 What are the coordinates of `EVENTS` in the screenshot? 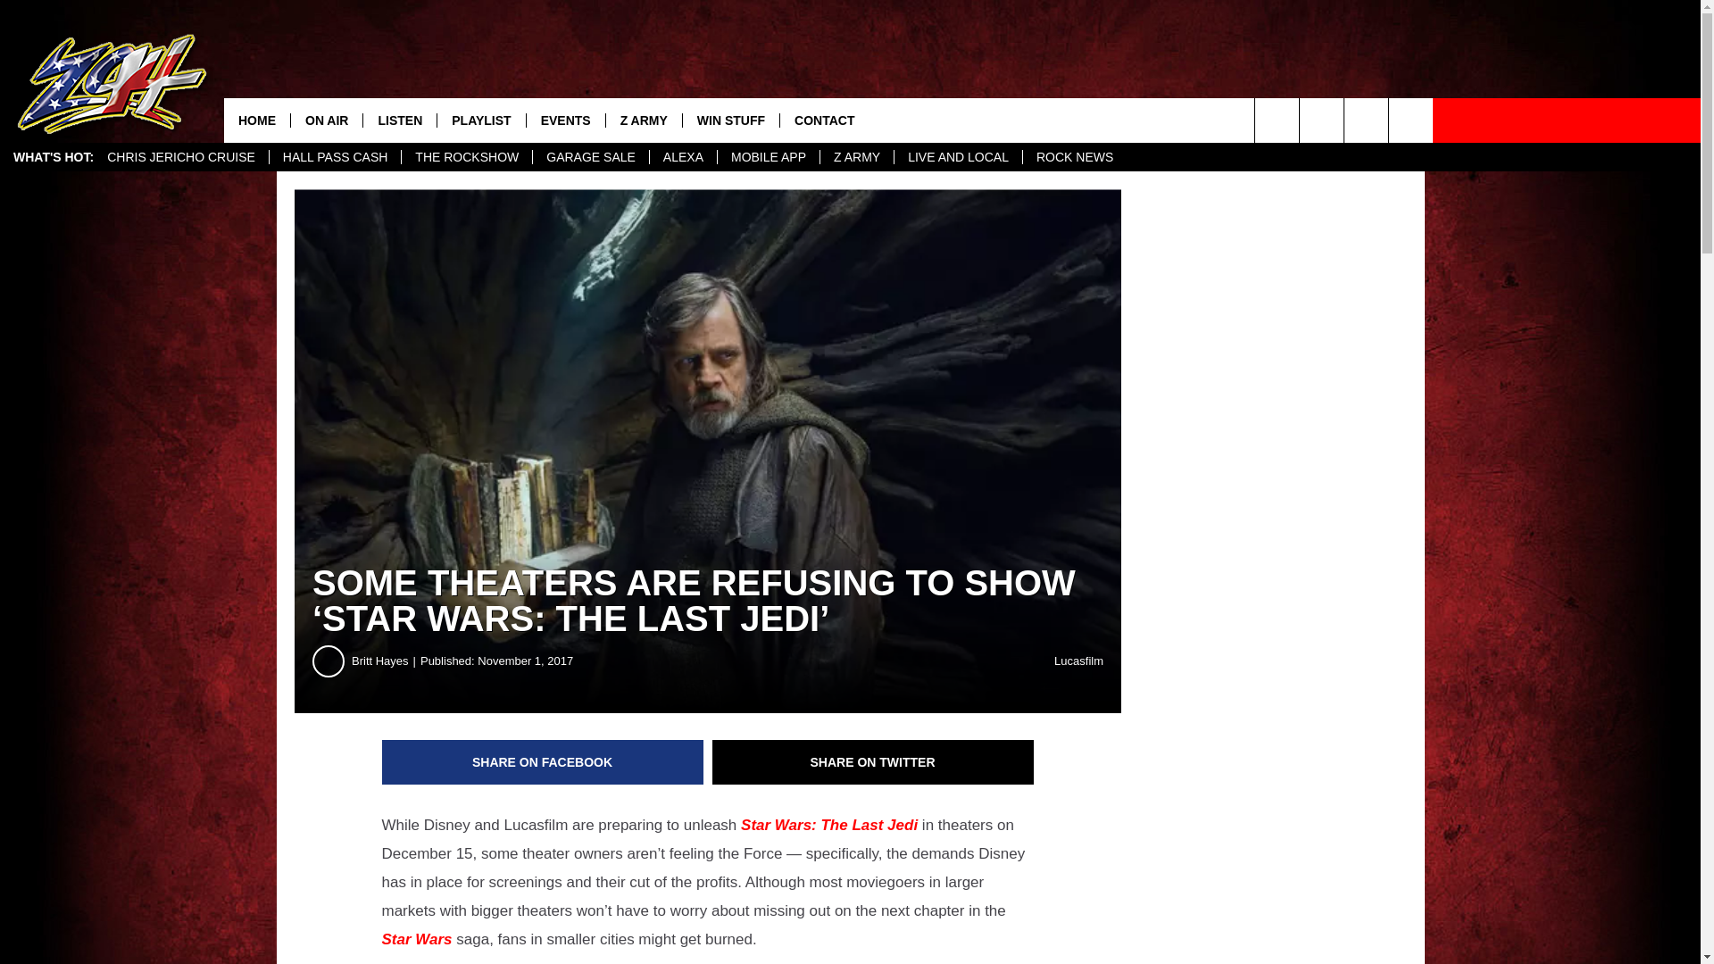 It's located at (565, 120).